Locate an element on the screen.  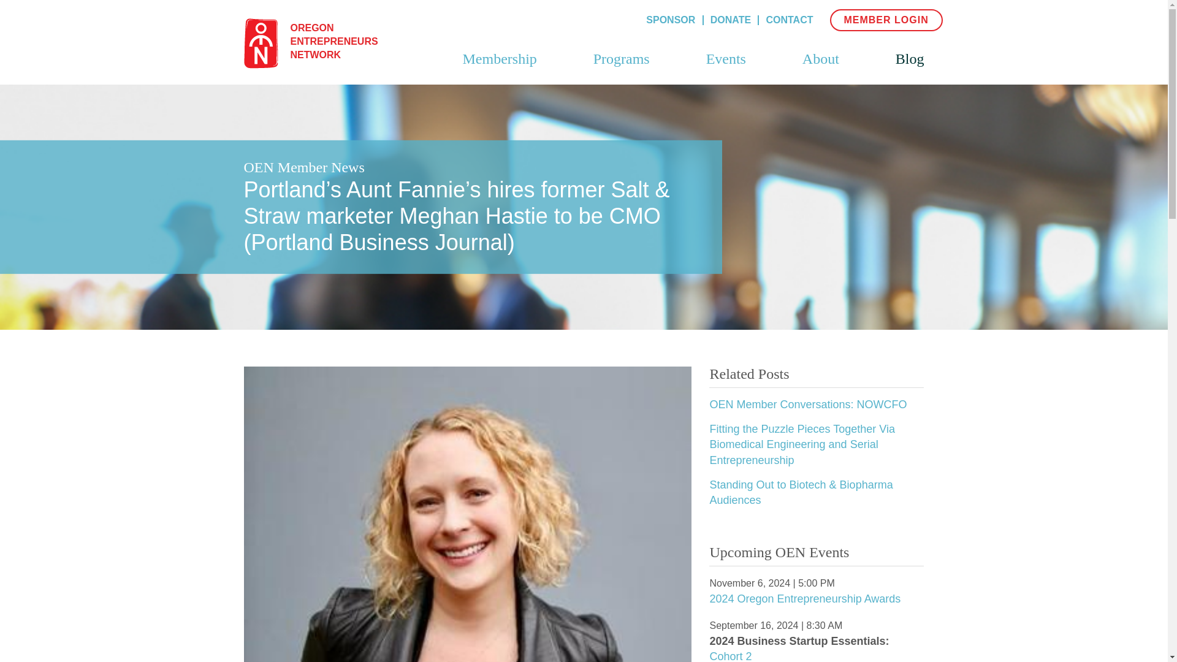
Cohort 2 is located at coordinates (499, 69).